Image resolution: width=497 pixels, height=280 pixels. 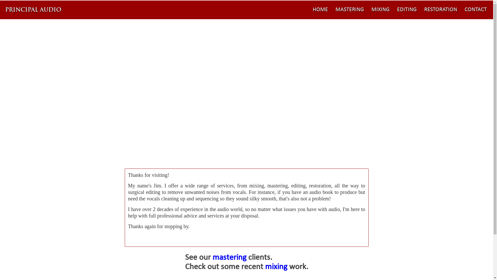 I want to click on HOME, so click(x=320, y=10).